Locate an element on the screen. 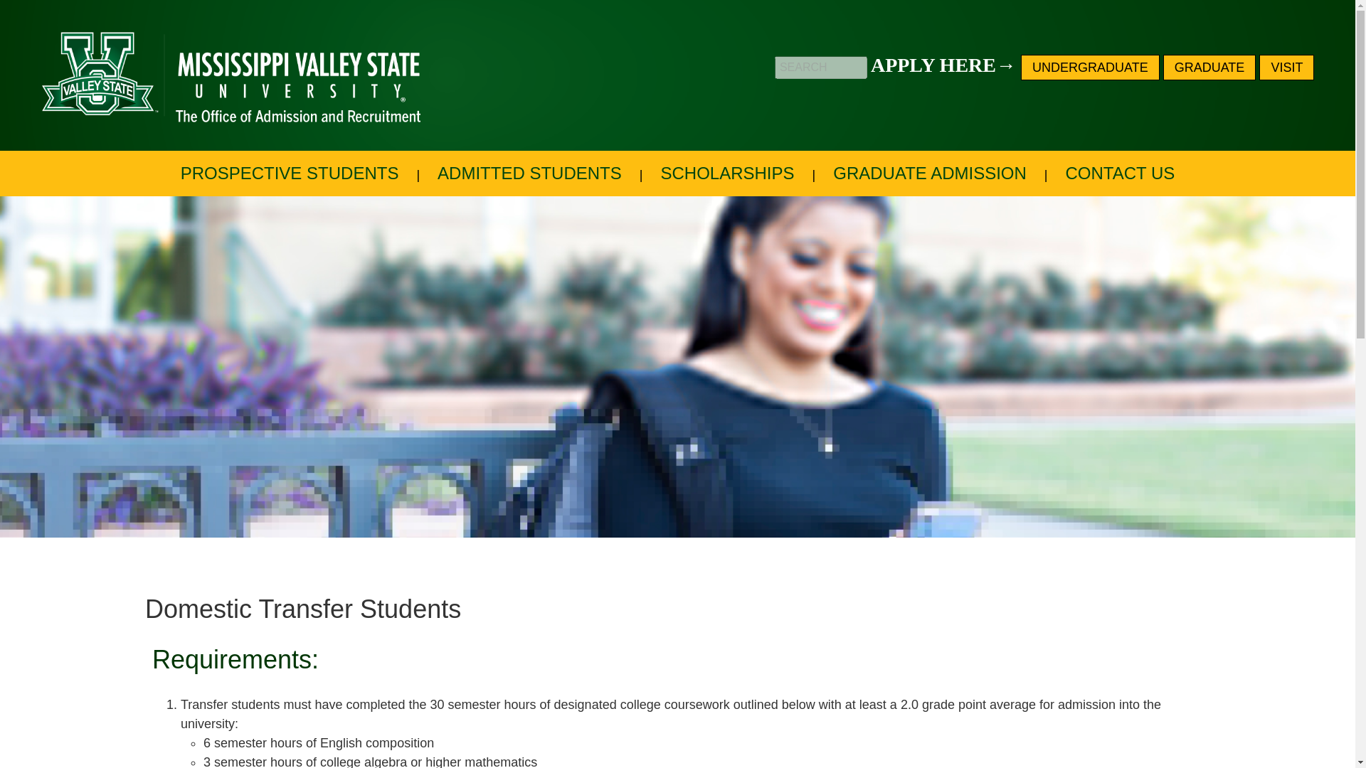 This screenshot has height=768, width=1366. Home is located at coordinates (239, 75).